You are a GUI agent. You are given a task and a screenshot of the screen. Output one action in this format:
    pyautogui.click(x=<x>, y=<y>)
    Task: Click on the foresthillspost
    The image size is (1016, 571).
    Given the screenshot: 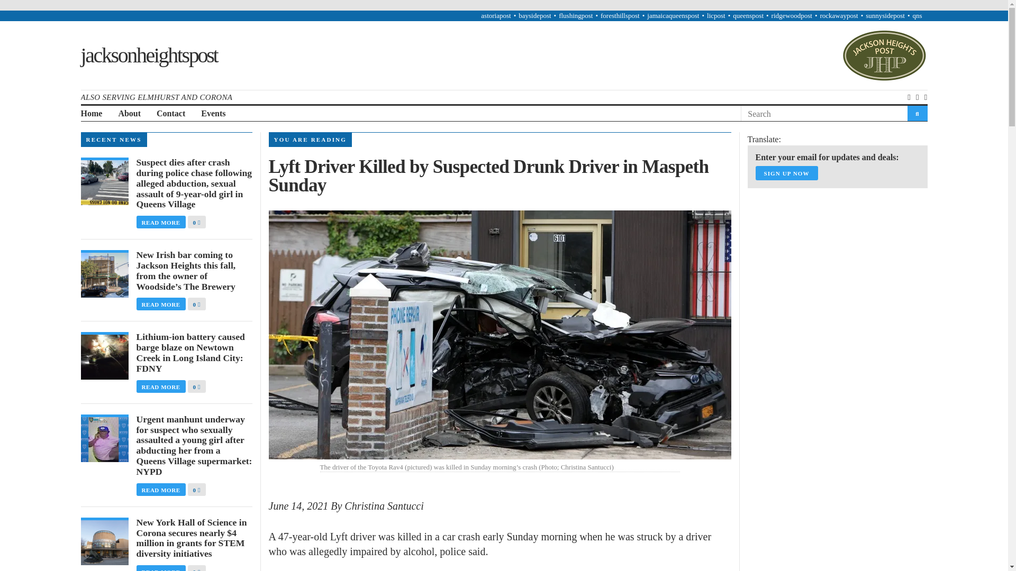 What is the action you would take?
    pyautogui.click(x=620, y=15)
    